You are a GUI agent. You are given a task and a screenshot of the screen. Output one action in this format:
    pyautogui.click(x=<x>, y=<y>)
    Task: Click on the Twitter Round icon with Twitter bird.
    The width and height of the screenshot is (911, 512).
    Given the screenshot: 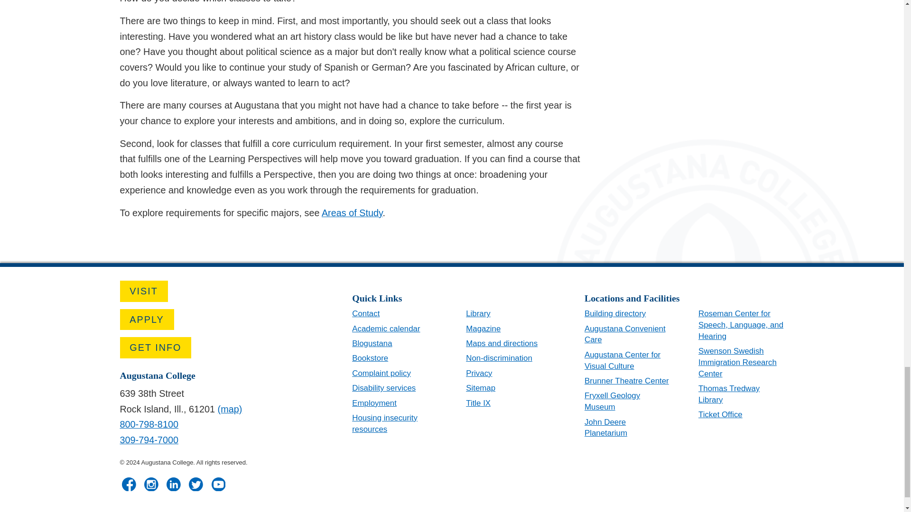 What is the action you would take?
    pyautogui.click(x=195, y=484)
    